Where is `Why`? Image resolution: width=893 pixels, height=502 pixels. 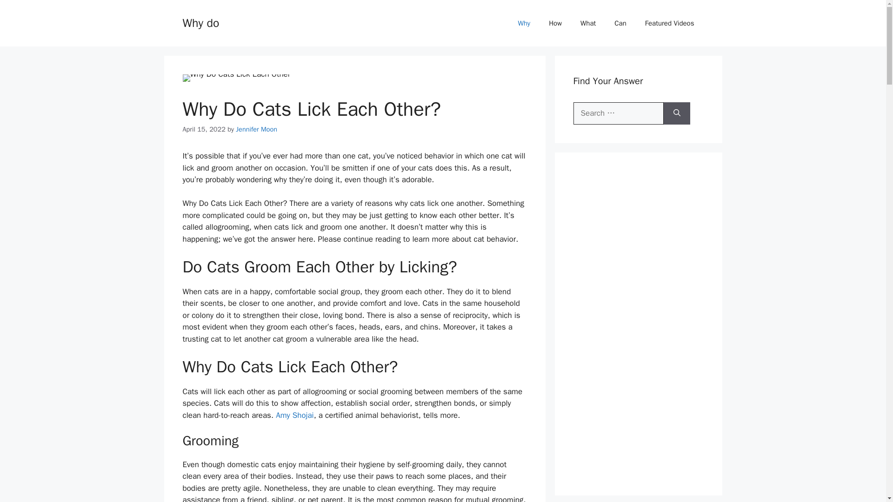
Why is located at coordinates (524, 23).